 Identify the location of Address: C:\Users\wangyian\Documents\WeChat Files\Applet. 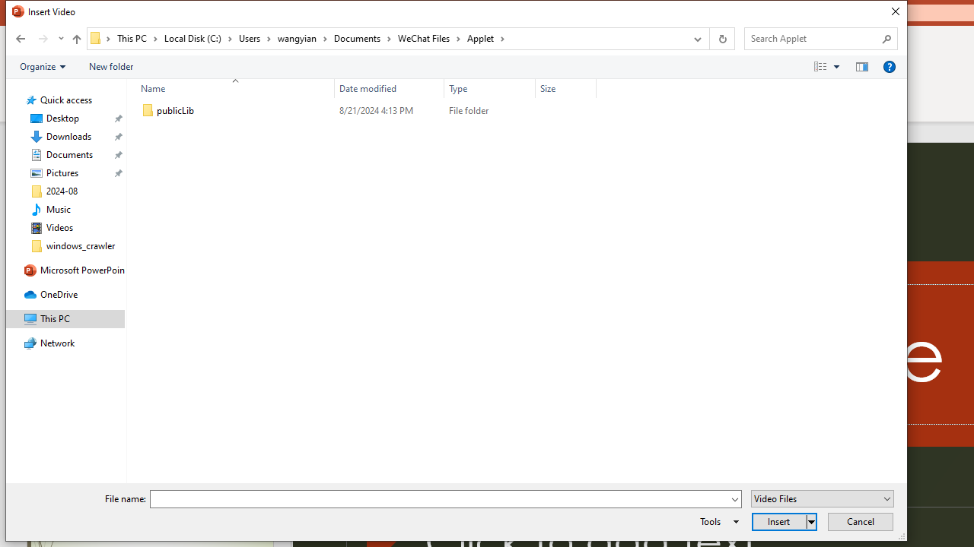
(385, 39).